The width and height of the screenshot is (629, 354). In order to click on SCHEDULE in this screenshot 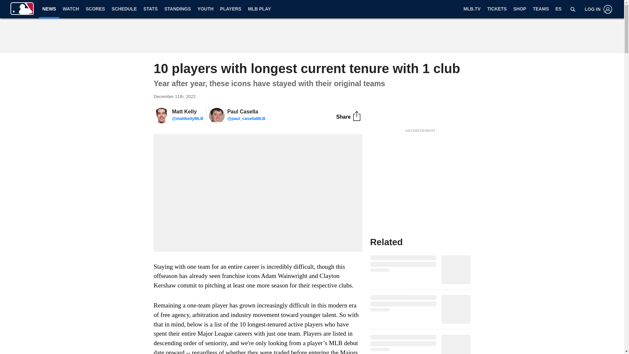, I will do `click(124, 9)`.